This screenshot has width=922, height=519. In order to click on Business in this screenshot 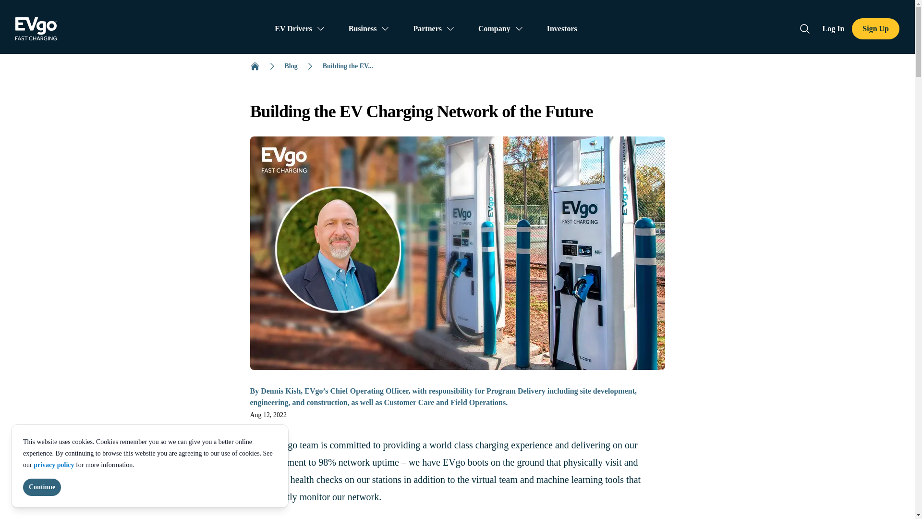, I will do `click(370, 29)`.